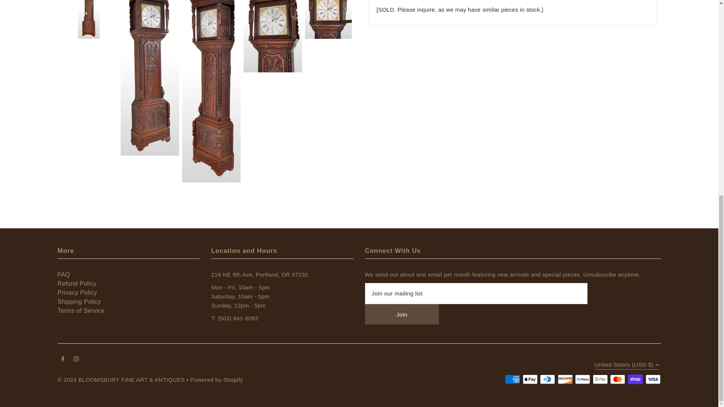 This screenshot has height=407, width=724. What do you see at coordinates (653, 379) in the screenshot?
I see `Visa` at bounding box center [653, 379].